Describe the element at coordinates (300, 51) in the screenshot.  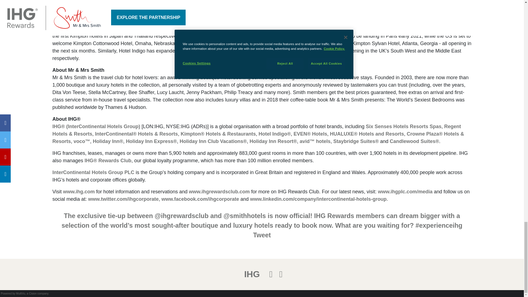
I see `Dubai` at that location.